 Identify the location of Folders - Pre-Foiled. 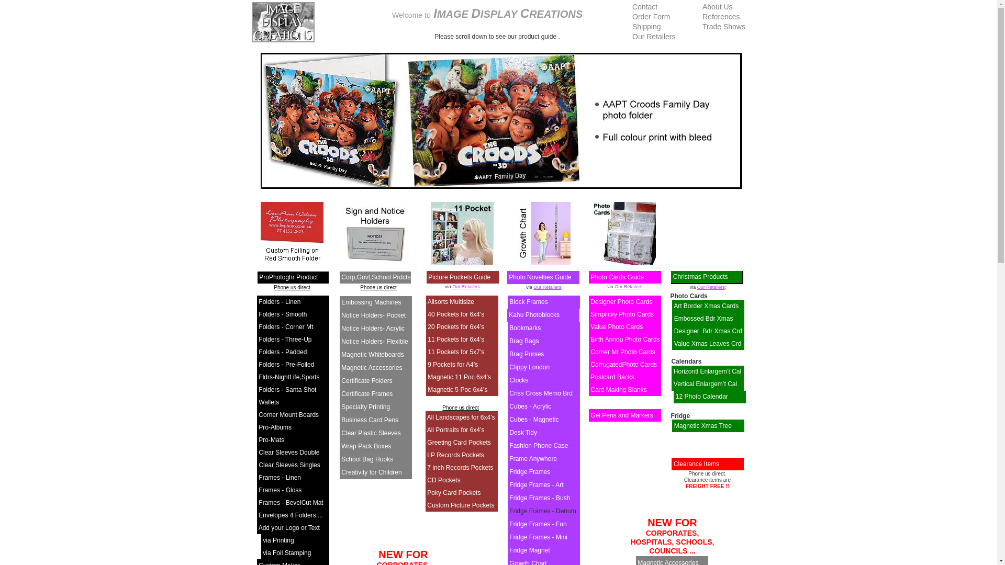
(286, 365).